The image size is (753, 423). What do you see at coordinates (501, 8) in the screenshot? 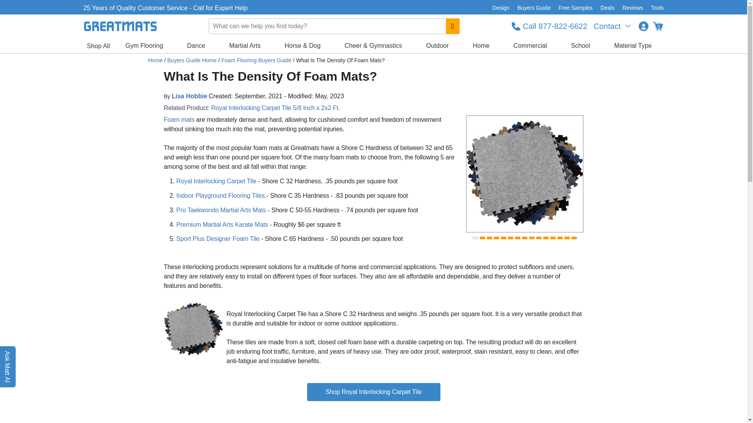
I see `Design` at bounding box center [501, 8].